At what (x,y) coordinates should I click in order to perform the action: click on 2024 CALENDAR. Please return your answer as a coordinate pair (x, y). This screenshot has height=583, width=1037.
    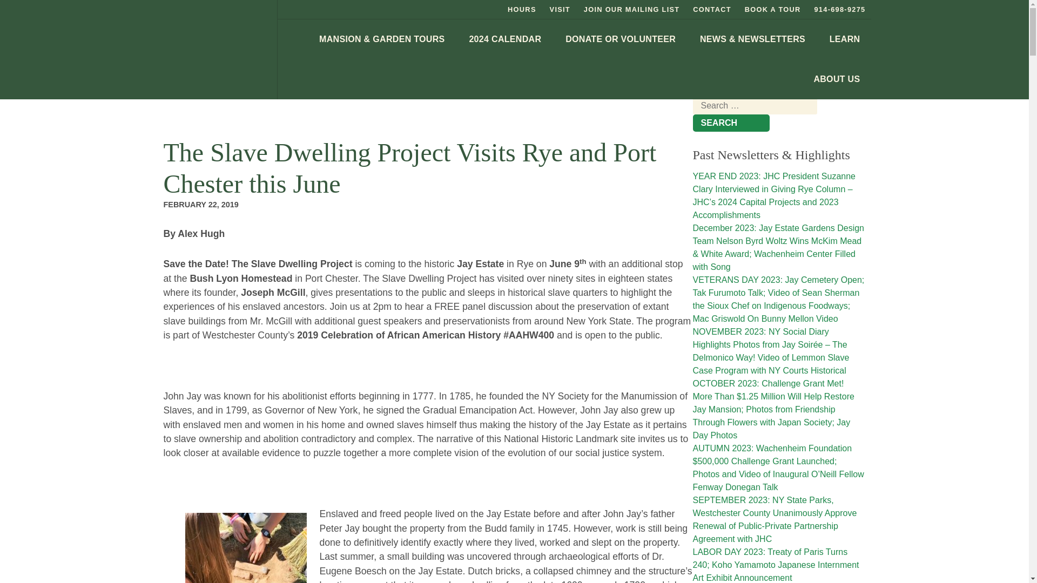
    Looking at the image, I should click on (504, 39).